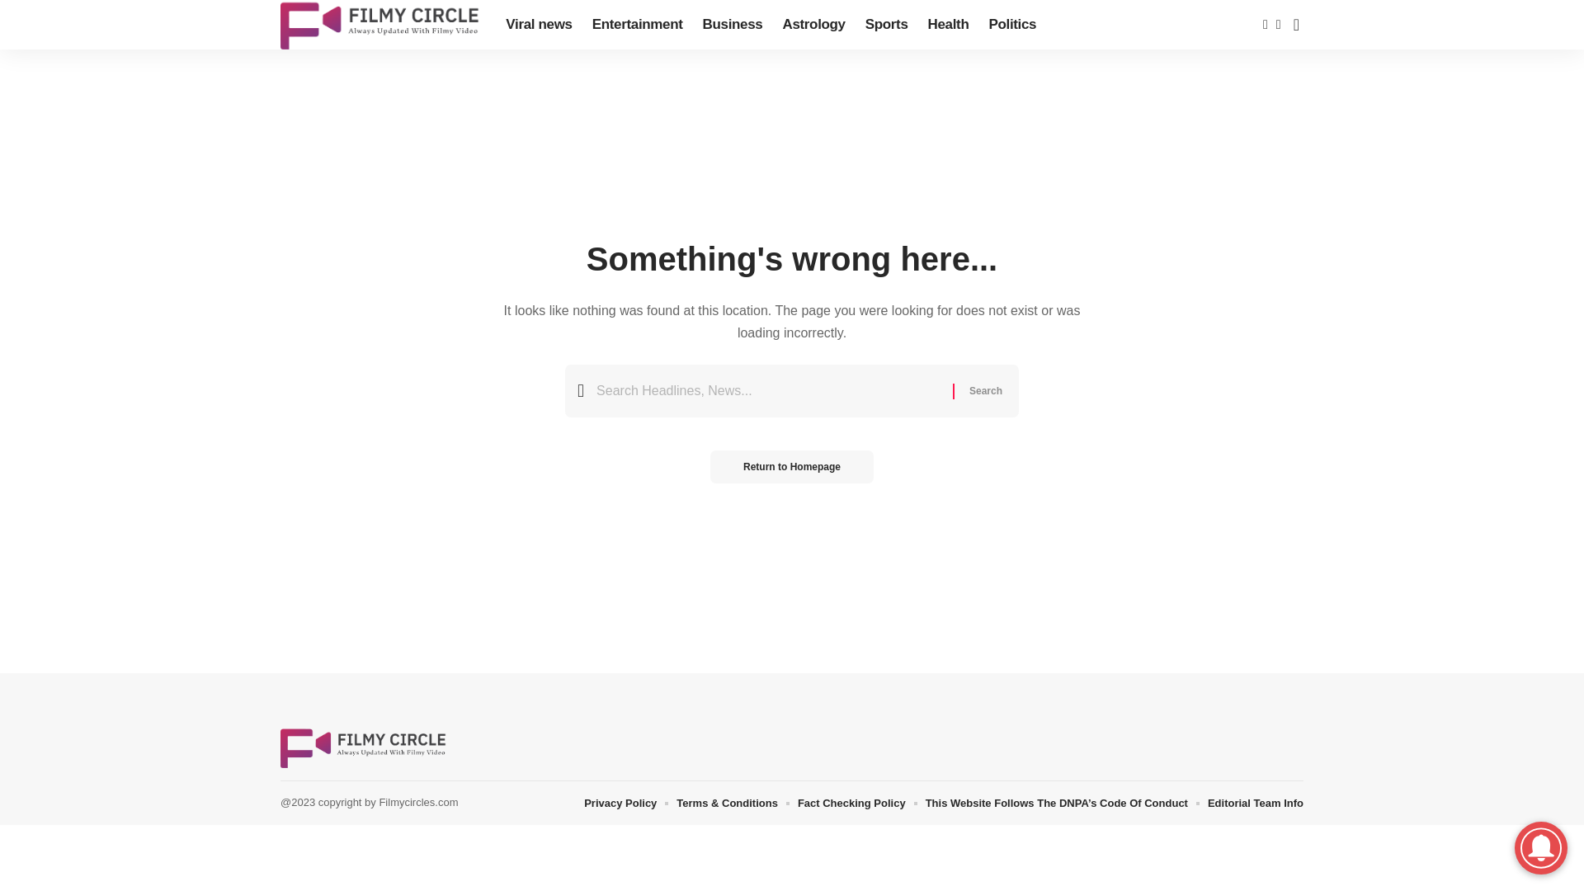 This screenshot has width=1584, height=891. I want to click on Fact Checking Policy, so click(851, 803).